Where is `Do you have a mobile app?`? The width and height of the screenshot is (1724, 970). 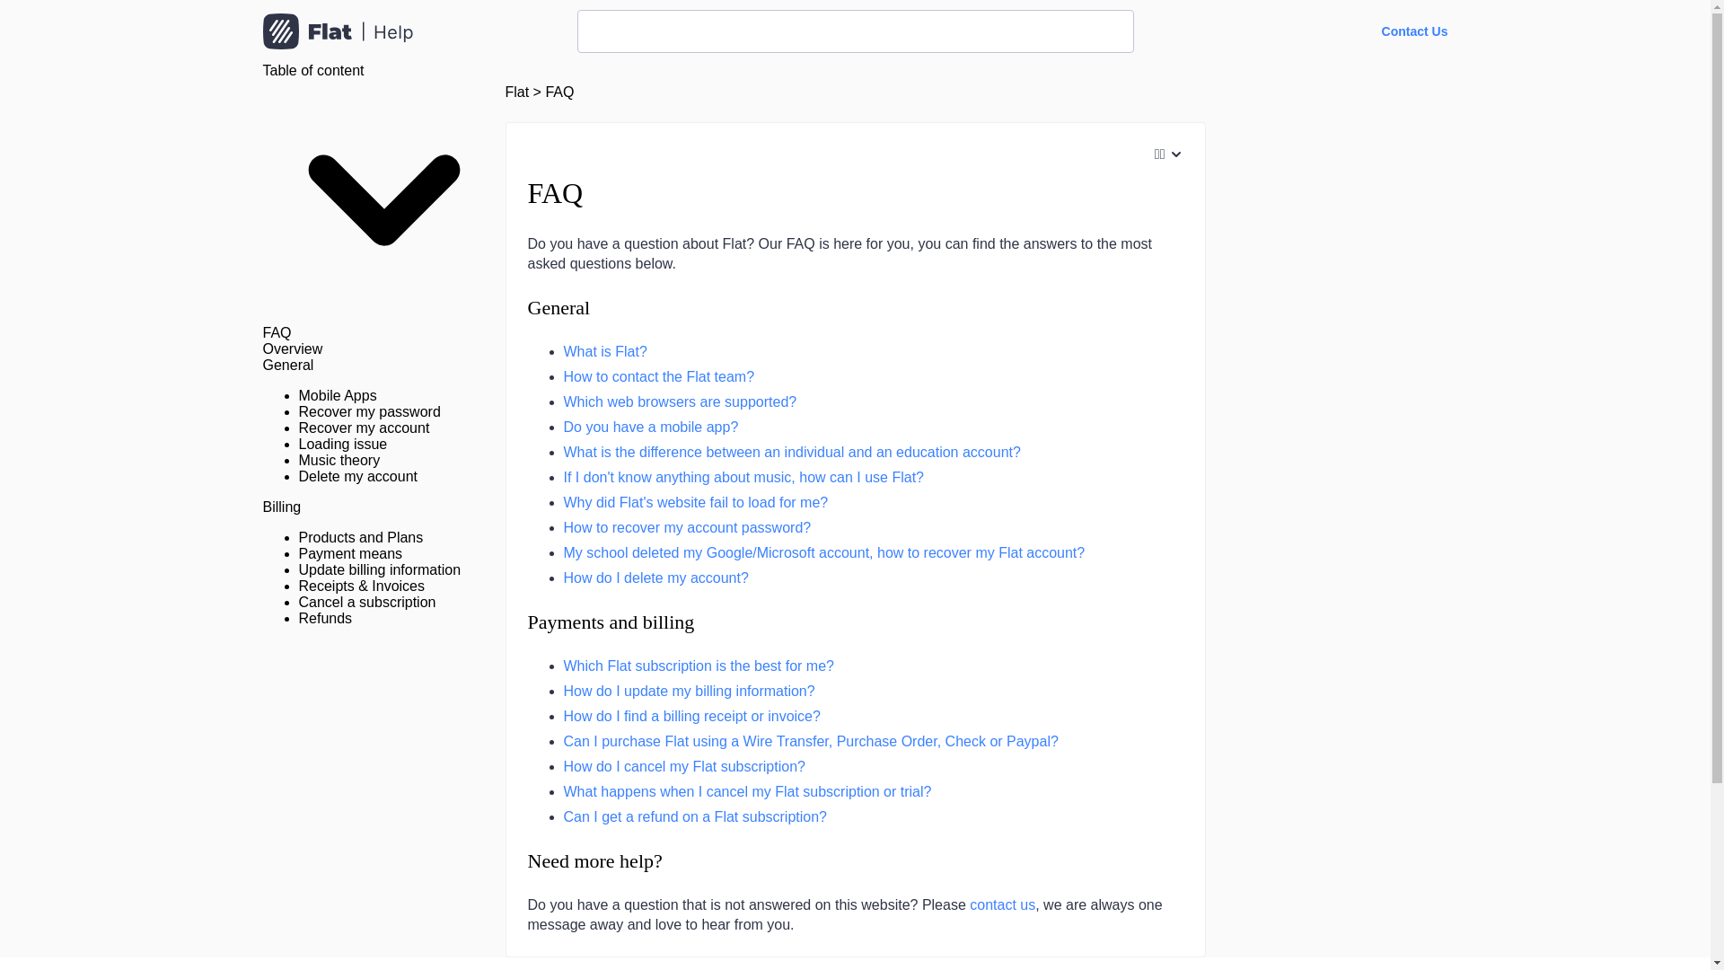 Do you have a mobile app? is located at coordinates (651, 426).